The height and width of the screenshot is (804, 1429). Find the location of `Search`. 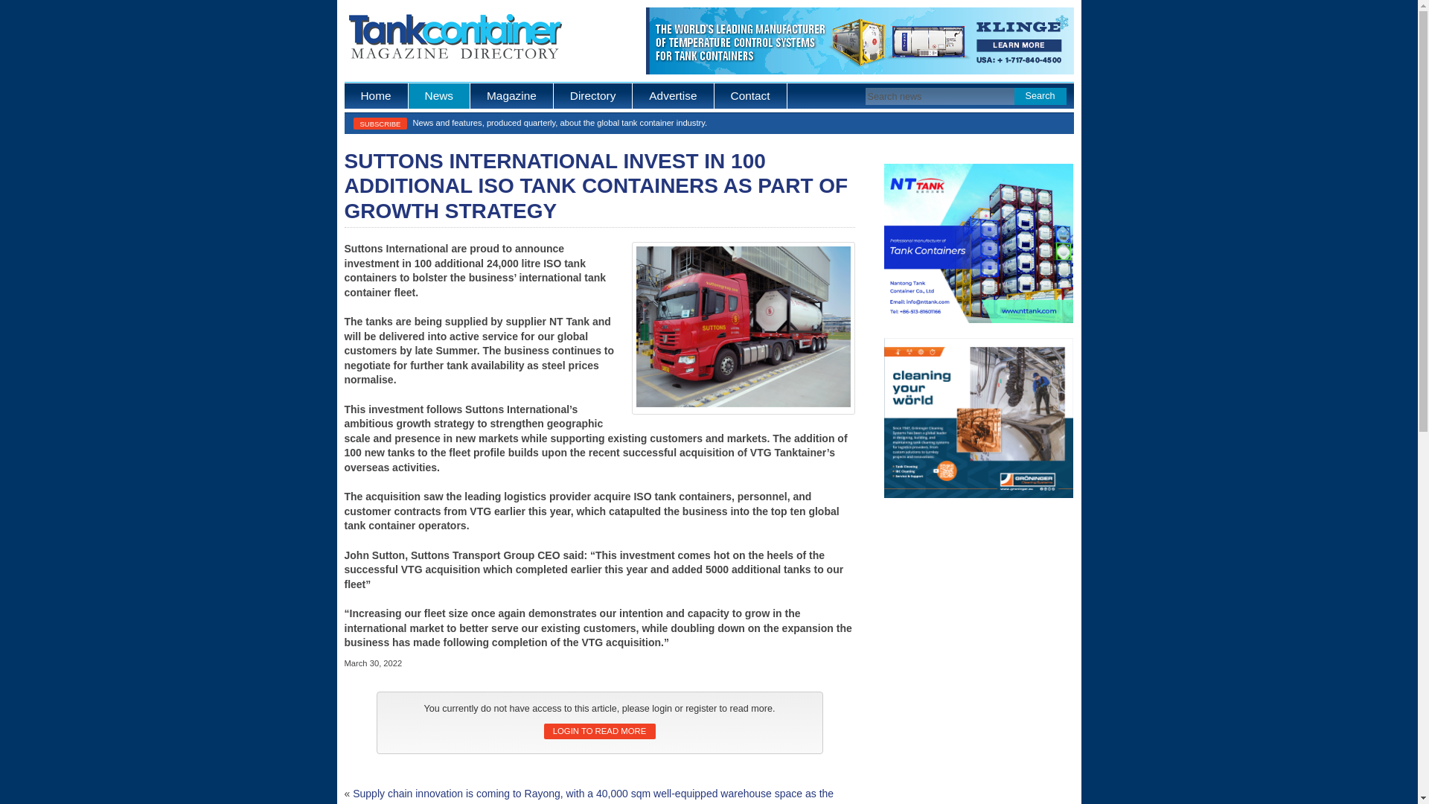

Search is located at coordinates (1039, 96).